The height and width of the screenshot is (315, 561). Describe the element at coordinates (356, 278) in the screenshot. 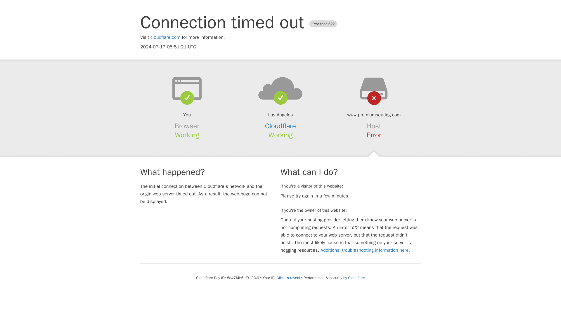

I see `Cloudflare` at that location.